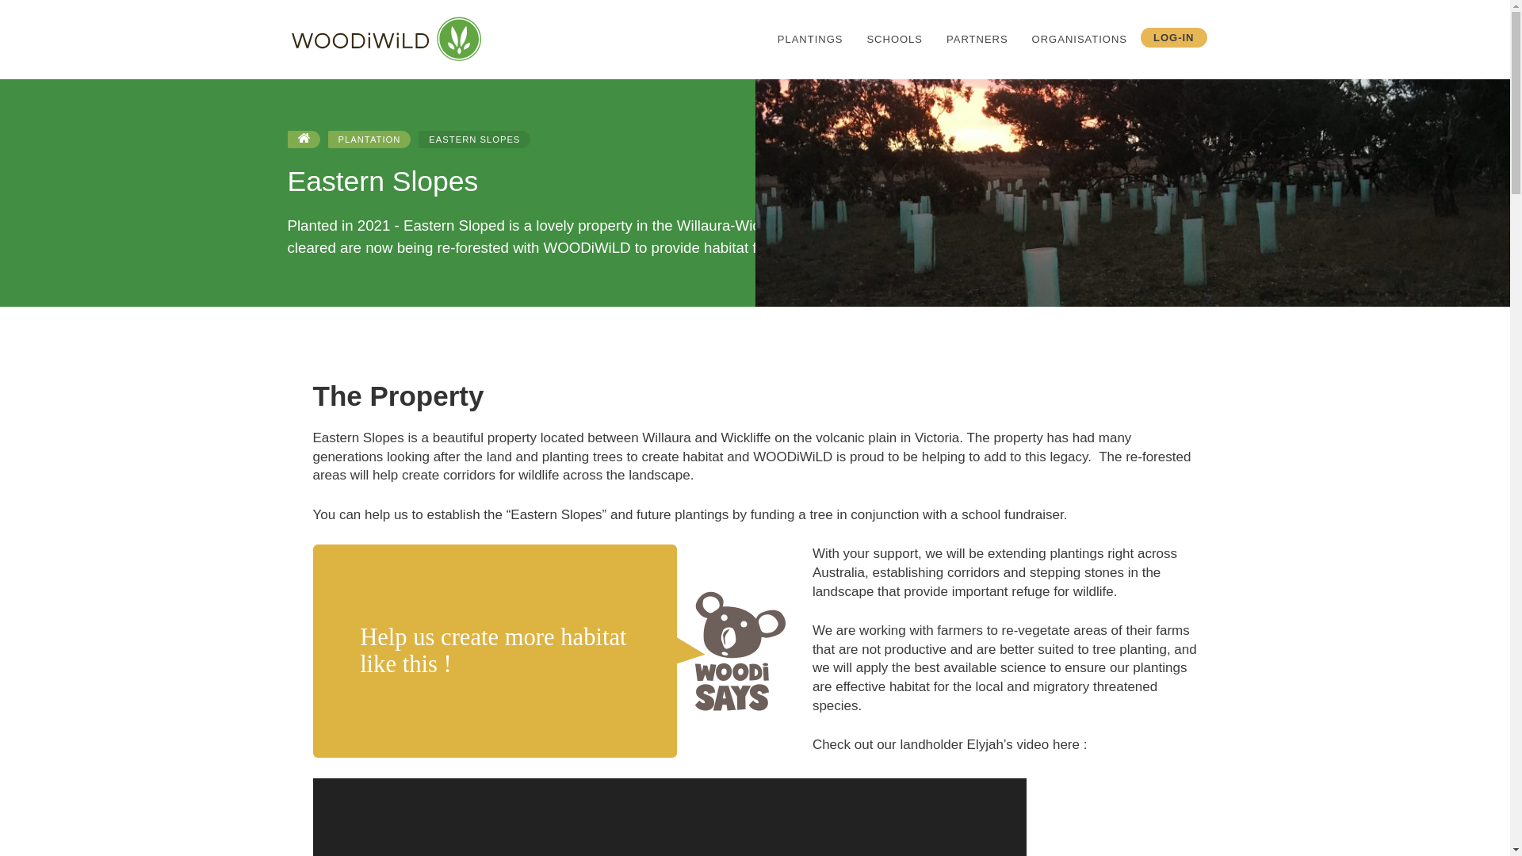 This screenshot has height=856, width=1522. What do you see at coordinates (1079, 39) in the screenshot?
I see `ORGANISATIONS` at bounding box center [1079, 39].